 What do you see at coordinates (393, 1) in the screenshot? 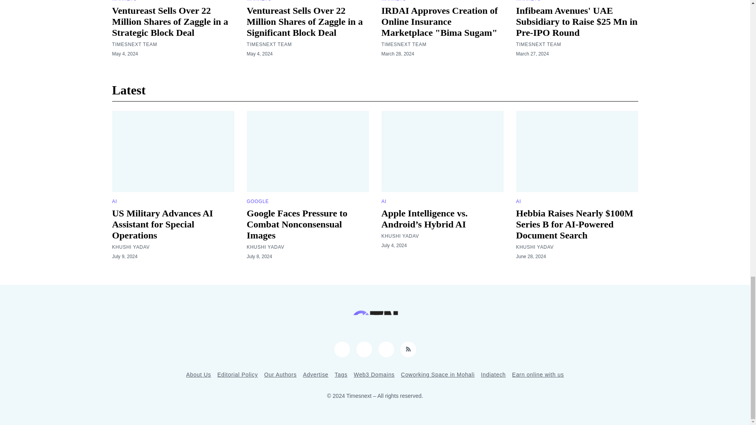
I see `MARKETS` at bounding box center [393, 1].